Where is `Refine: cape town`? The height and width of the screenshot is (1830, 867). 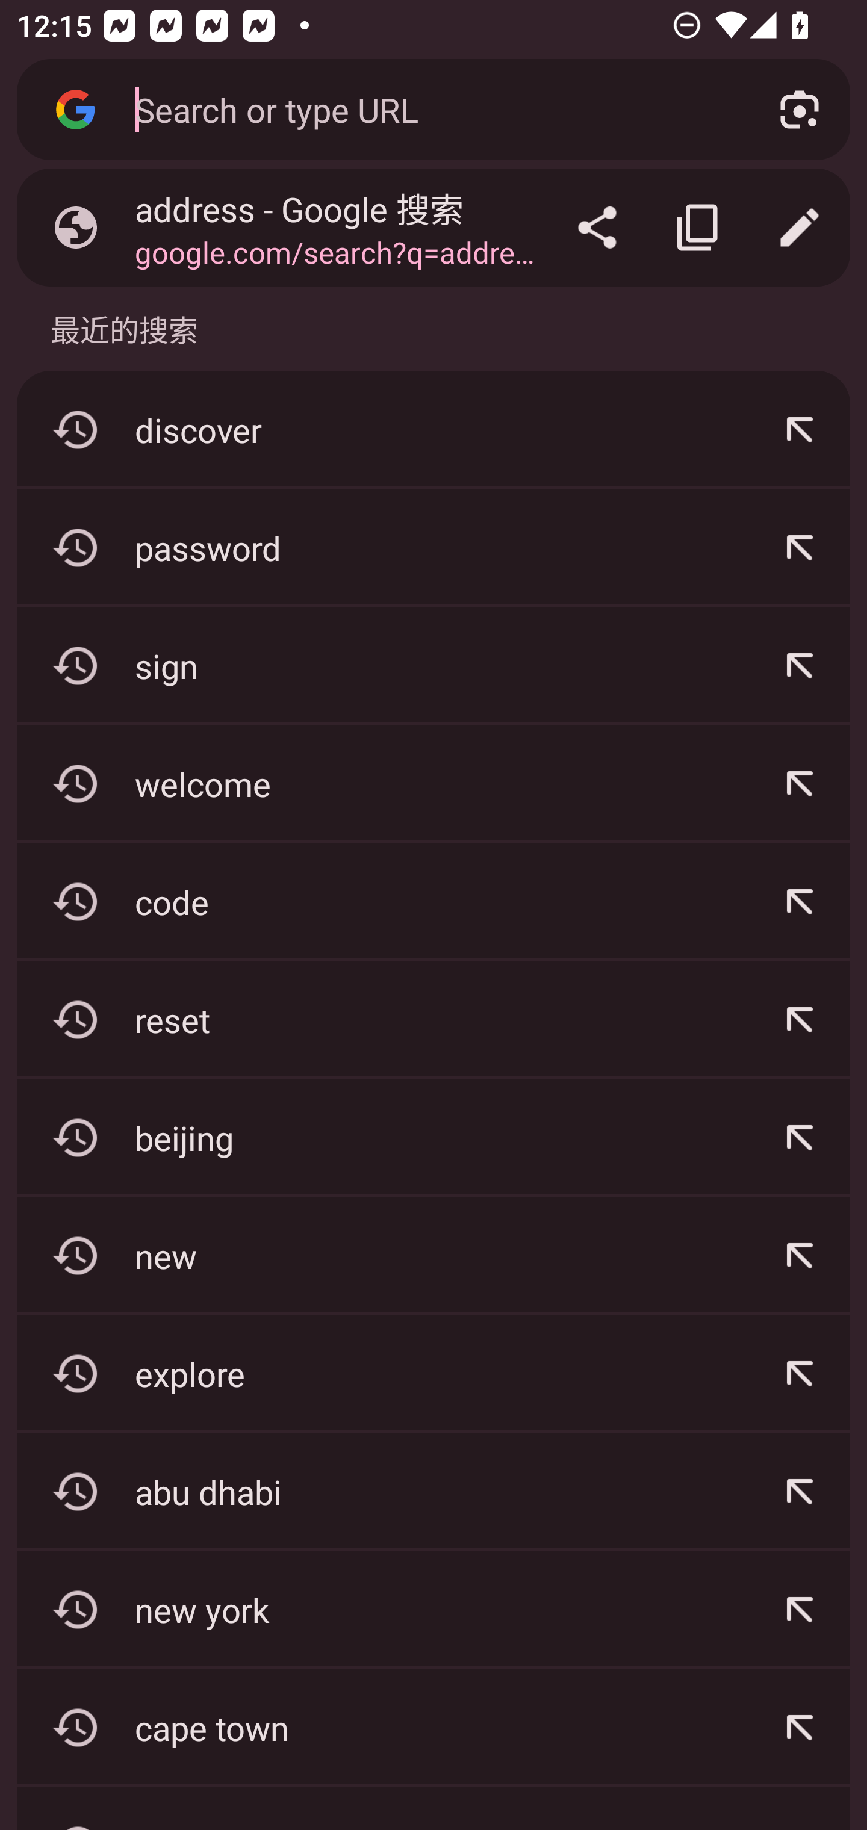 Refine: cape town is located at coordinates (800, 1728).